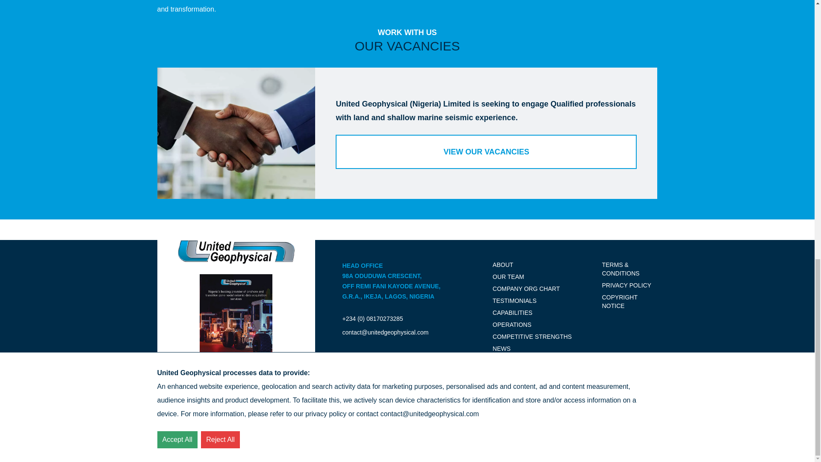  Describe the element at coordinates (508, 276) in the screenshot. I see `CONTACT` at that location.